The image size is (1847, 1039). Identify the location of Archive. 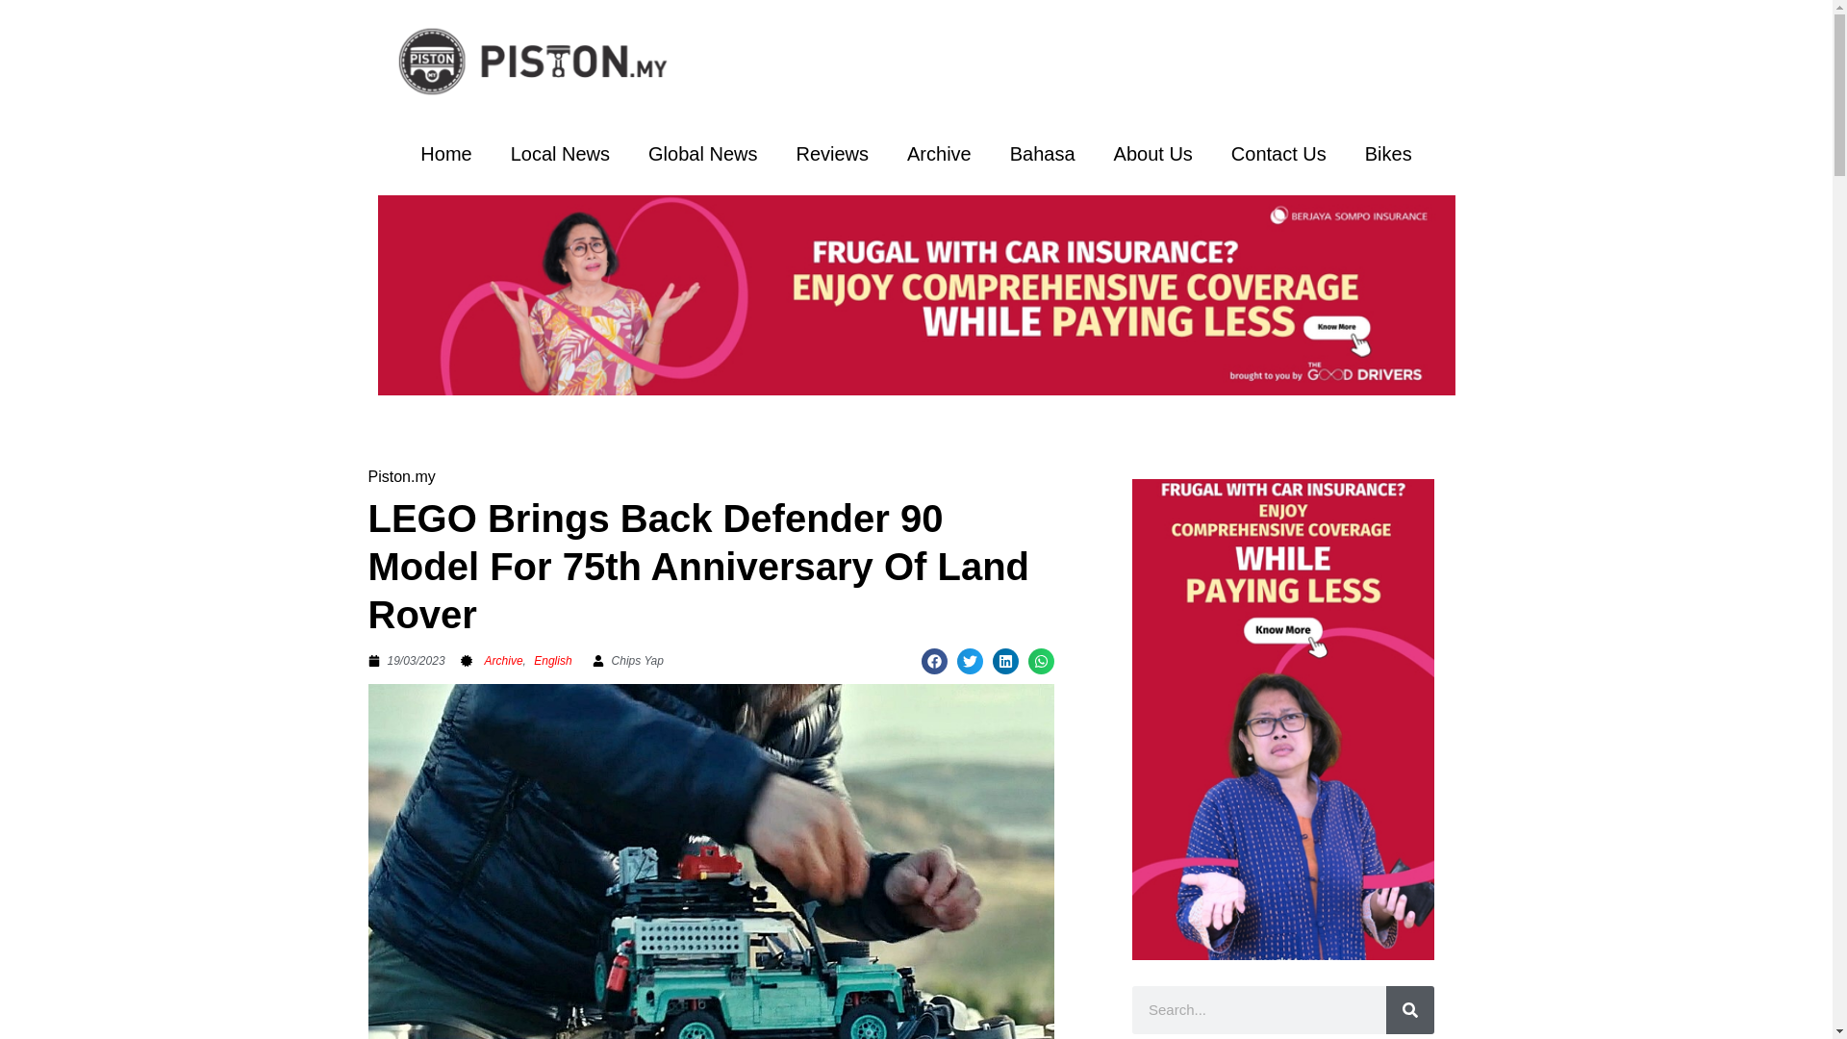
(503, 661).